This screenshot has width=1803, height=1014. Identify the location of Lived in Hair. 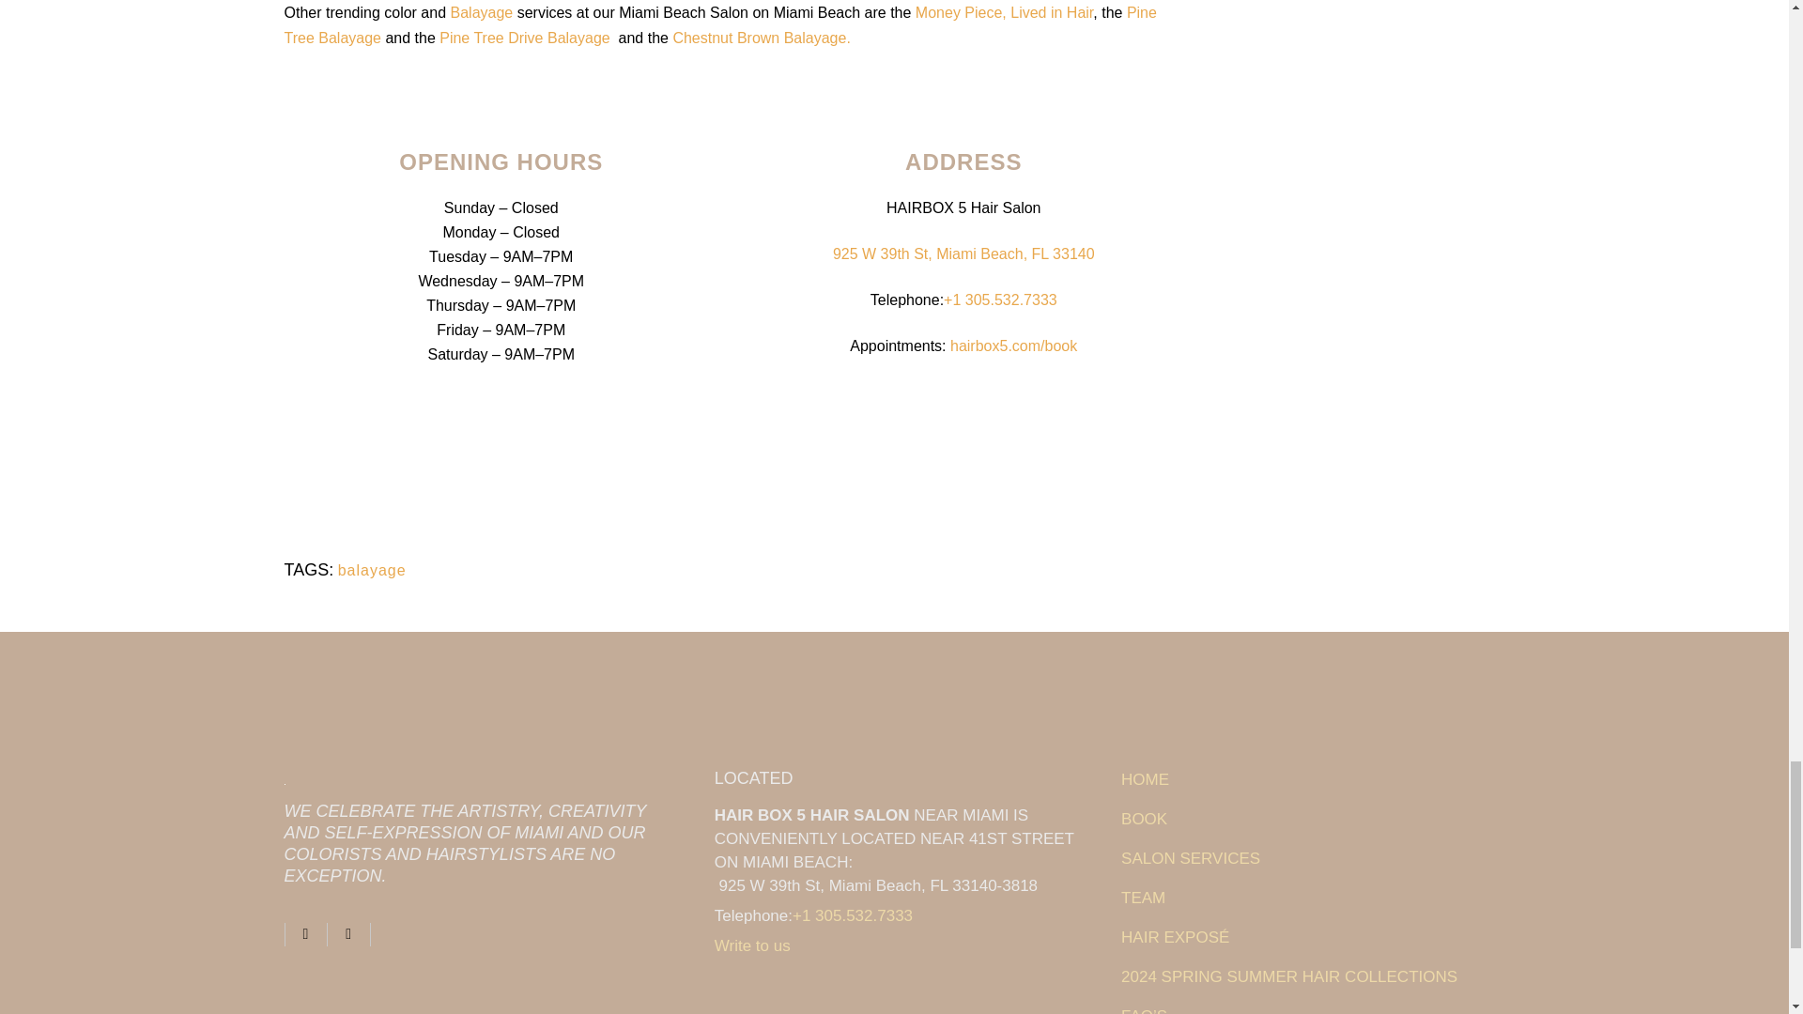
(1051, 12).